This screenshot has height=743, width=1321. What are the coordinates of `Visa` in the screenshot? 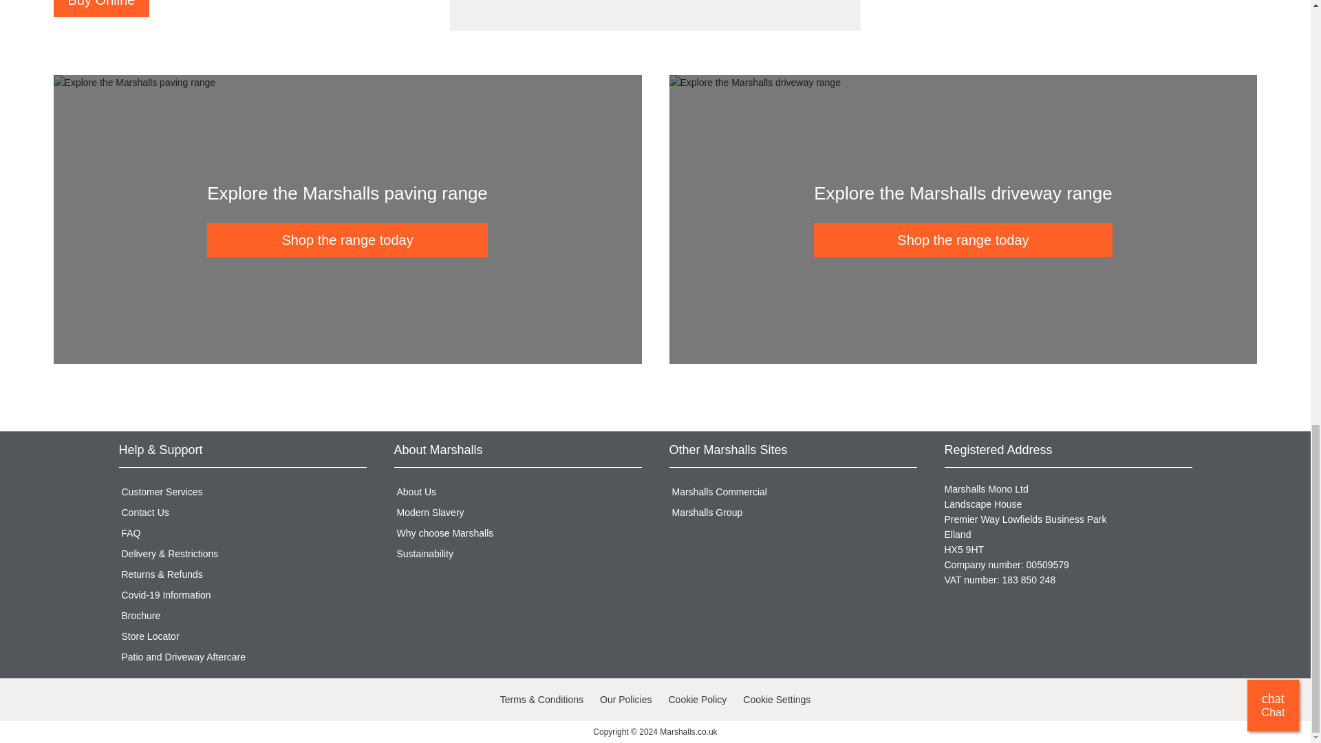 It's located at (131, 700).